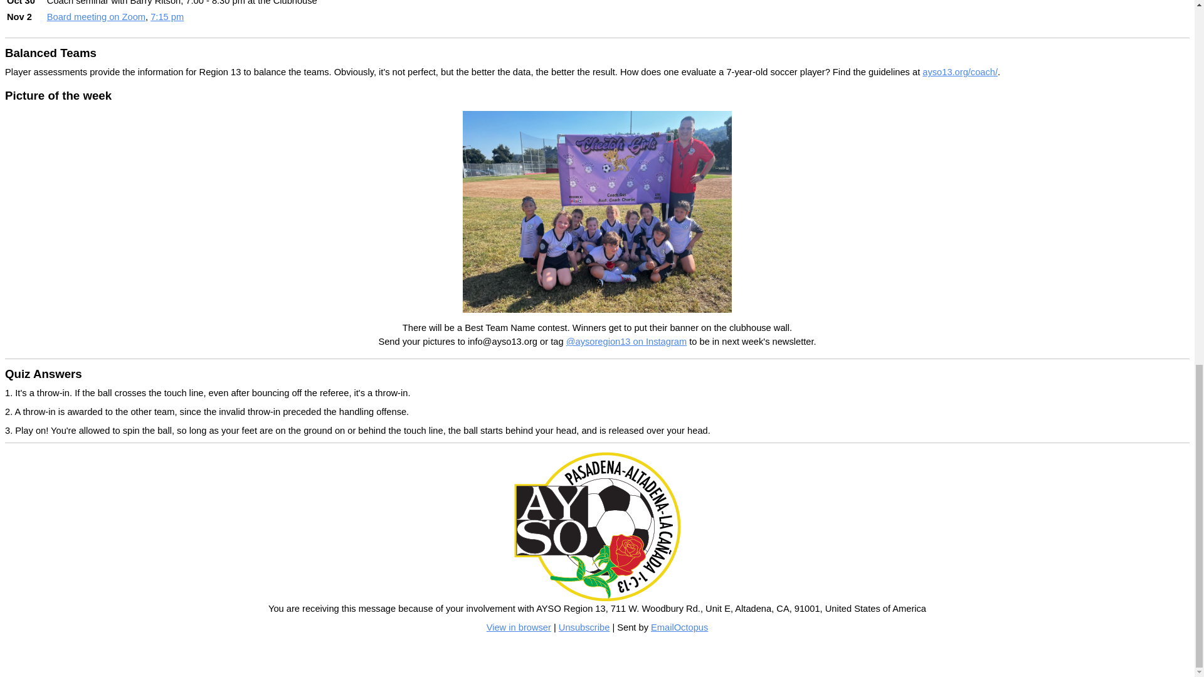 The image size is (1204, 677). What do you see at coordinates (167, 16) in the screenshot?
I see `7:15 pm` at bounding box center [167, 16].